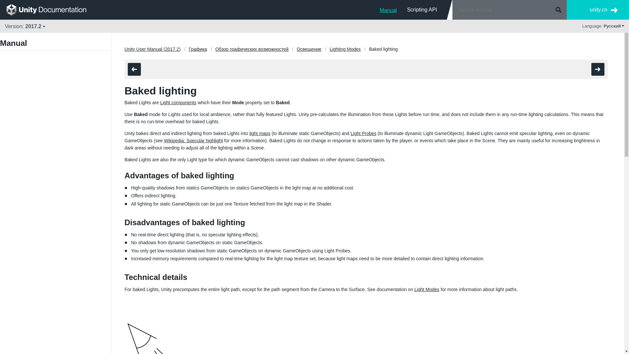  I want to click on Scripting API, so click(422, 10).